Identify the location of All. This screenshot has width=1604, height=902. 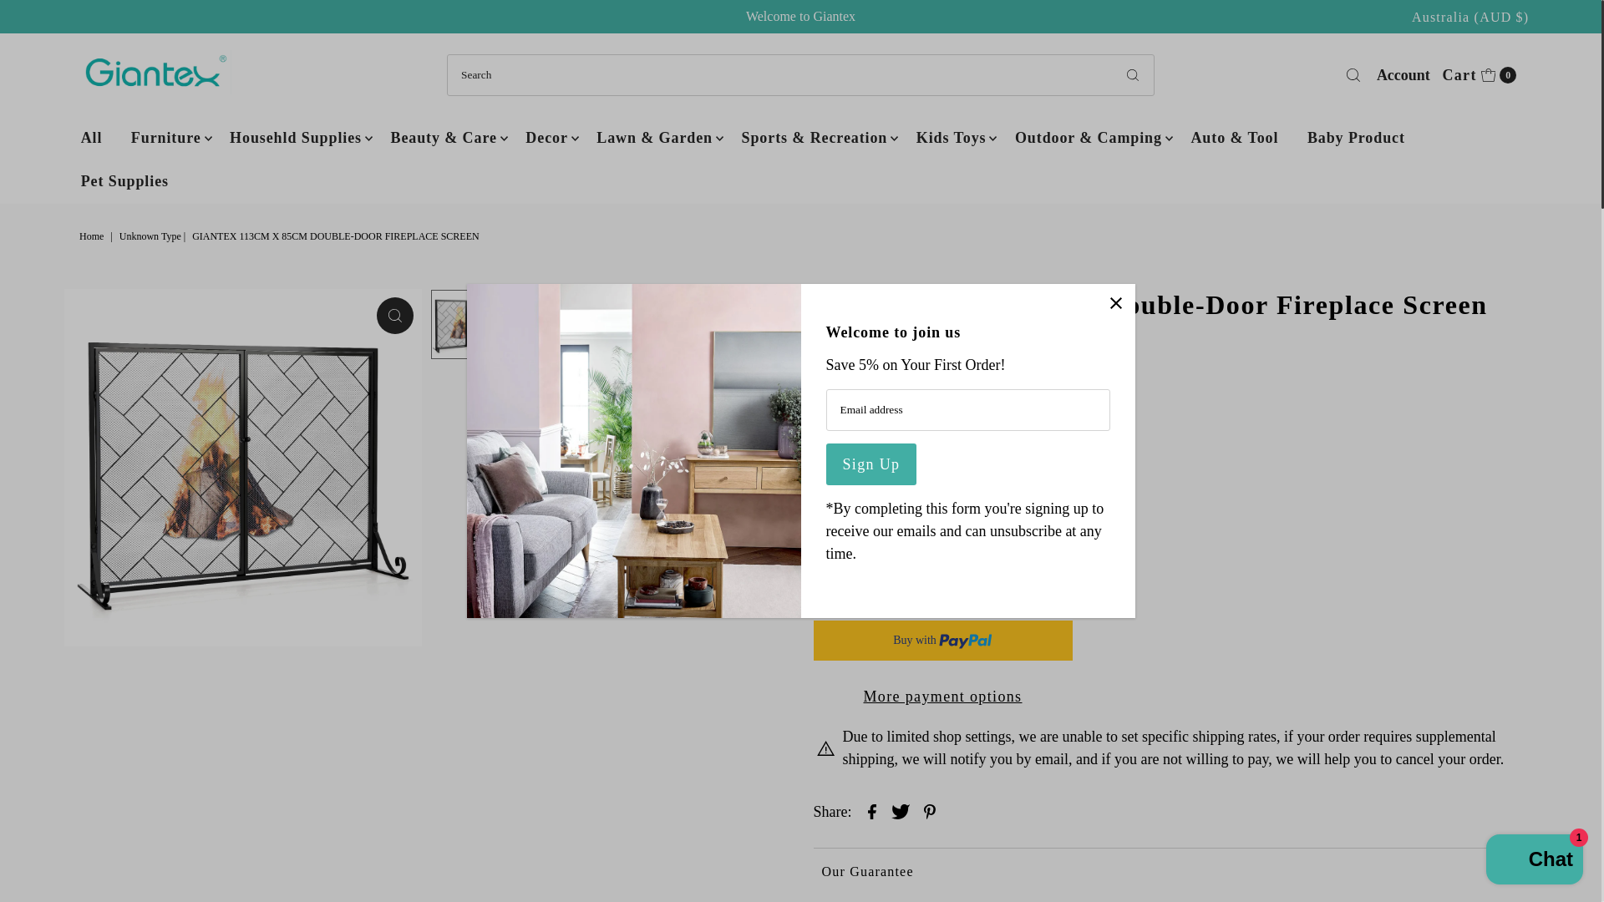
(92, 138).